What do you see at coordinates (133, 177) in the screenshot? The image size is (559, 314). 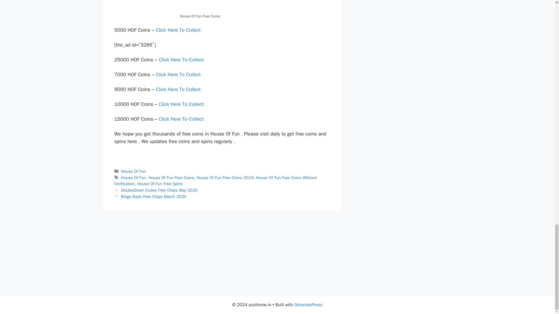 I see `House Of Fun` at bounding box center [133, 177].